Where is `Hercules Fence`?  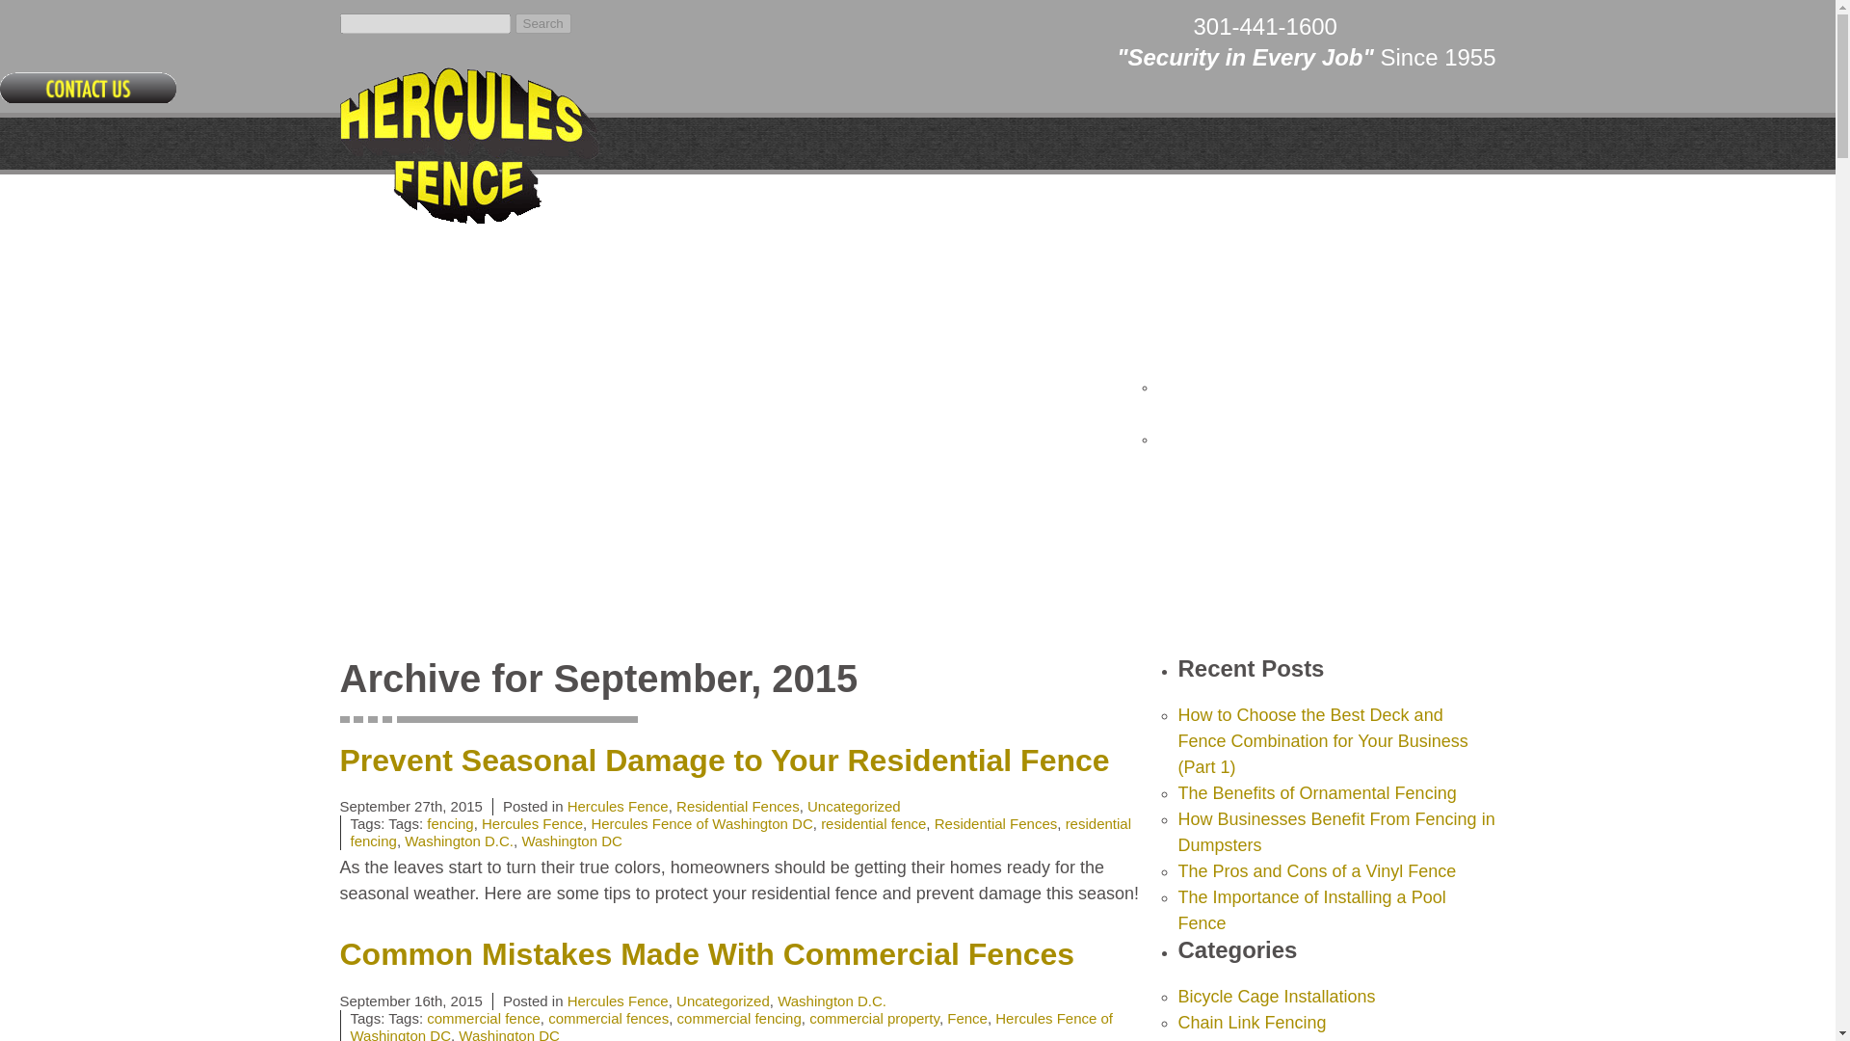
Hercules Fence is located at coordinates (618, 806).